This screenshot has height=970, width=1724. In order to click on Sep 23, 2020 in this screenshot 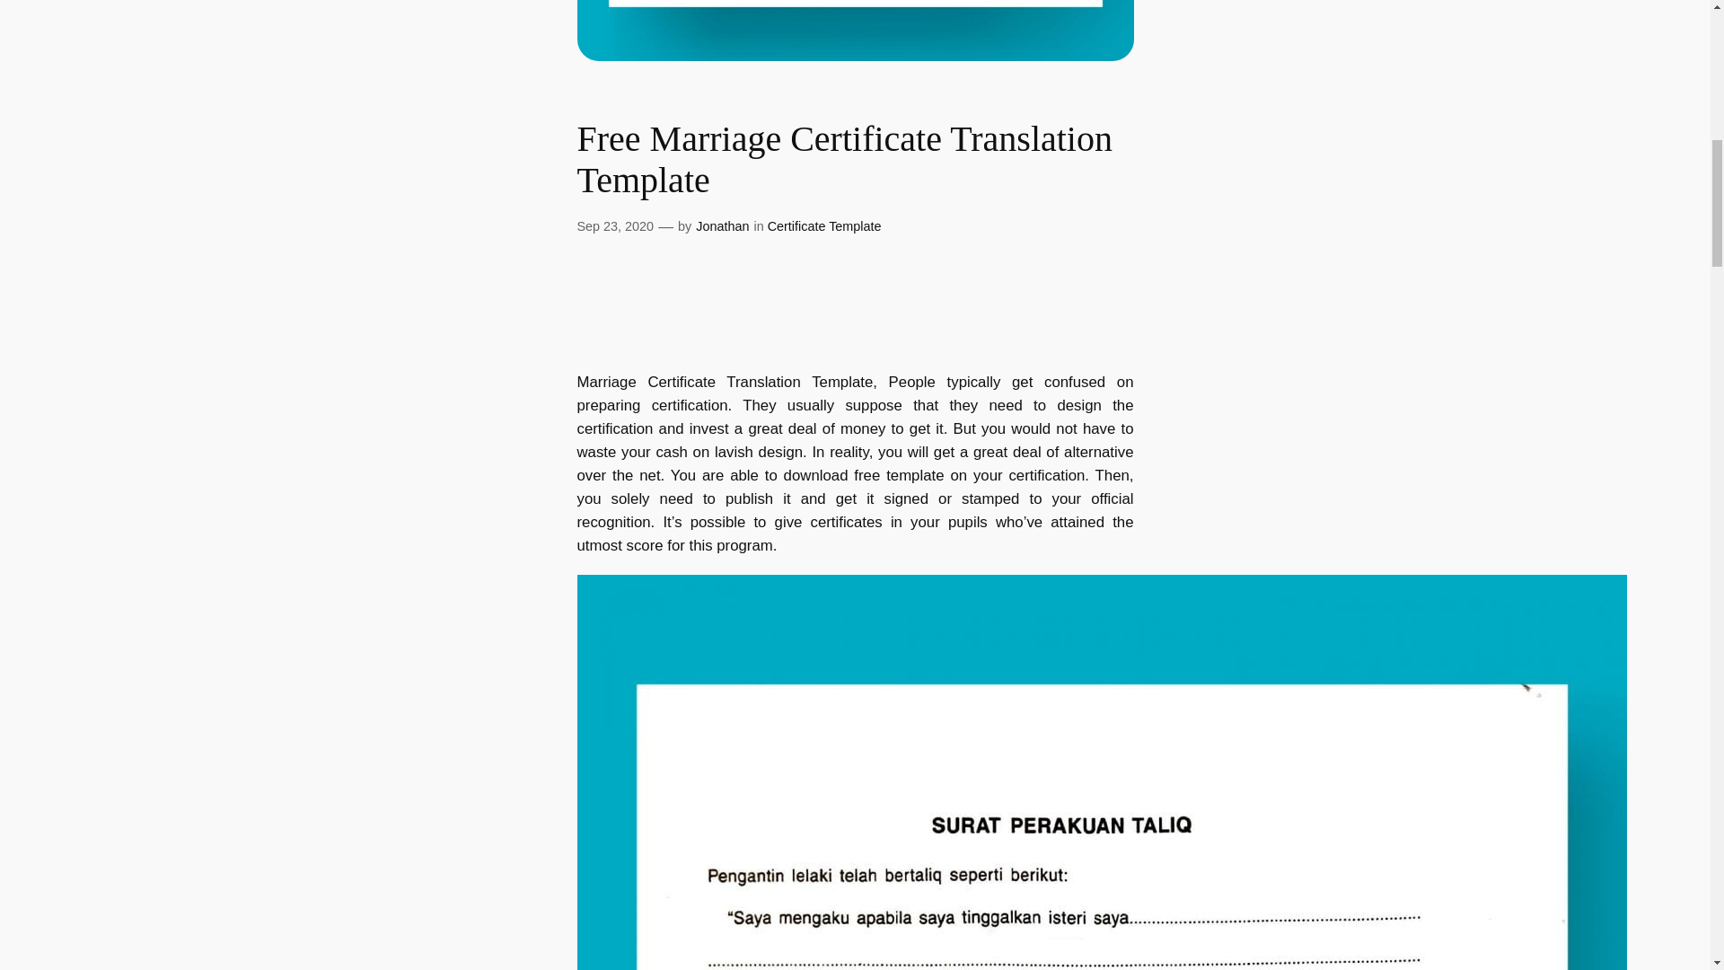, I will do `click(614, 226)`.